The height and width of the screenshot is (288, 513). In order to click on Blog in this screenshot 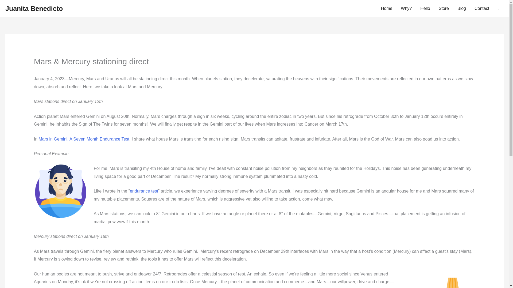, I will do `click(462, 9)`.